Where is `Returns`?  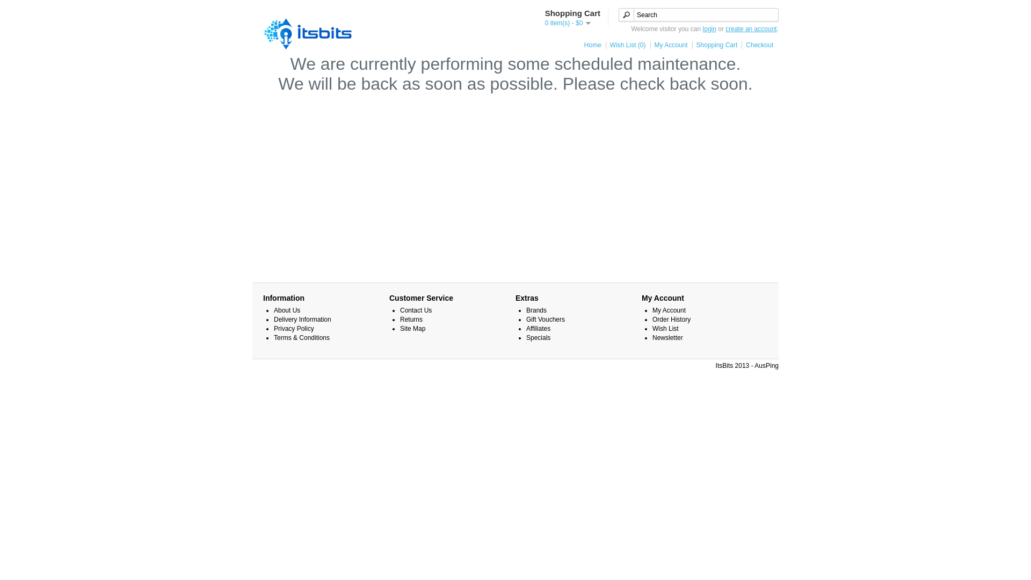
Returns is located at coordinates (411, 320).